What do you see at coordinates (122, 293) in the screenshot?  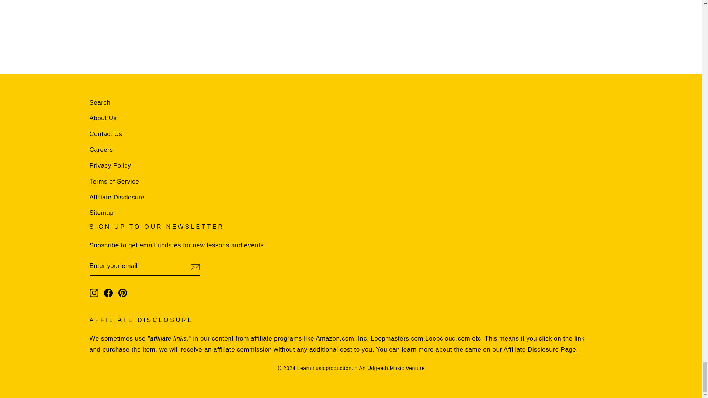 I see `Learnmusicproduction.in on Pinterest` at bounding box center [122, 293].